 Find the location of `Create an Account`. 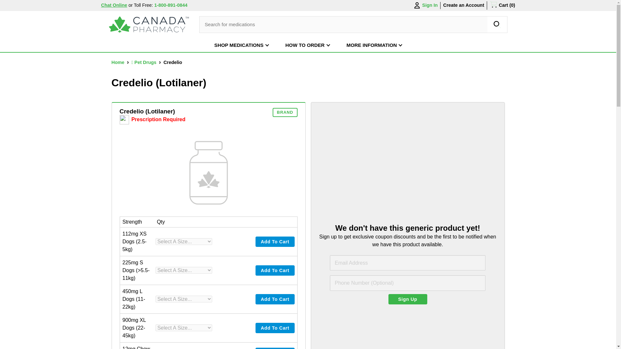

Create an Account is located at coordinates (464, 5).